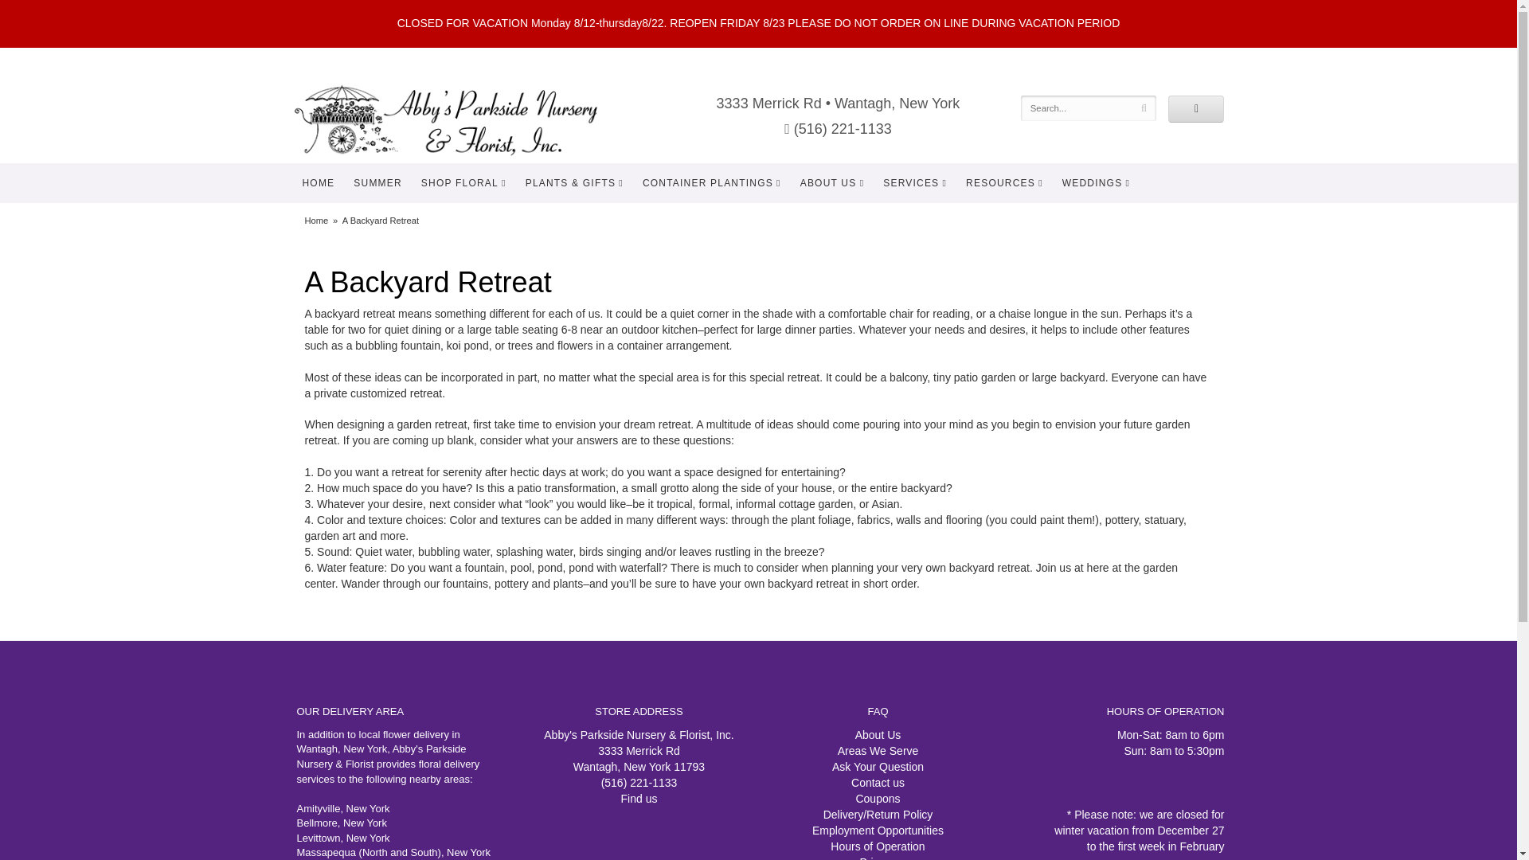 This screenshot has width=1529, height=860. I want to click on SUMMER, so click(377, 183).